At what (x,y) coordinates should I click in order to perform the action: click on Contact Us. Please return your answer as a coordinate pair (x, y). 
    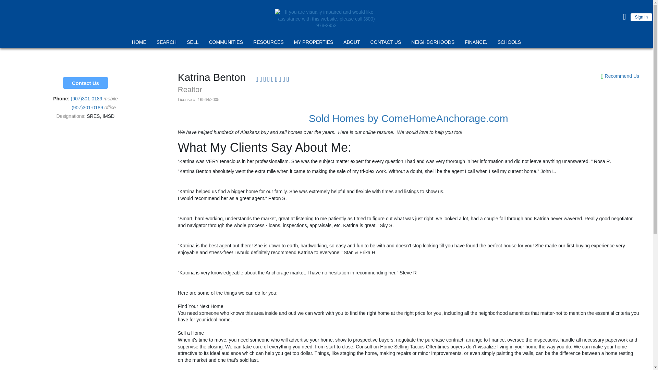
    Looking at the image, I should click on (85, 83).